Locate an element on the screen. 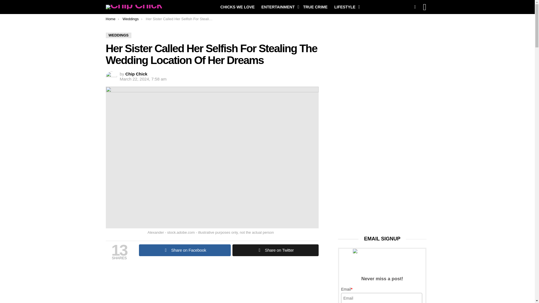 The height and width of the screenshot is (303, 539). Posts by Chip Chick is located at coordinates (136, 74).